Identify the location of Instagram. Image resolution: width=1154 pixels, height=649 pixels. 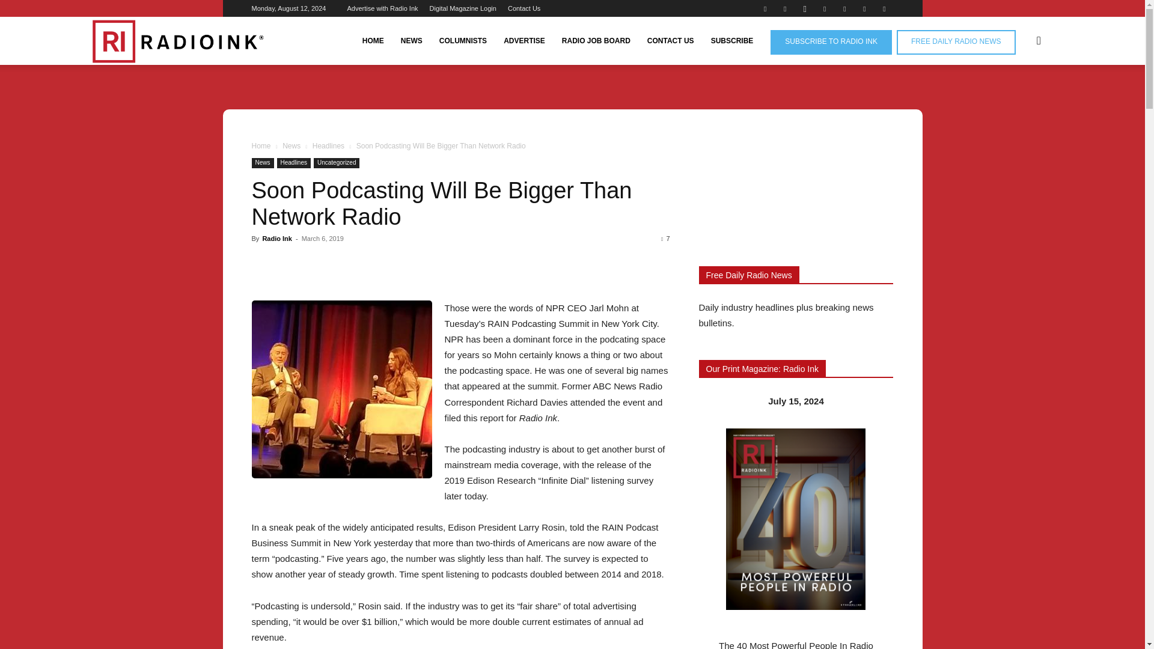
(804, 8).